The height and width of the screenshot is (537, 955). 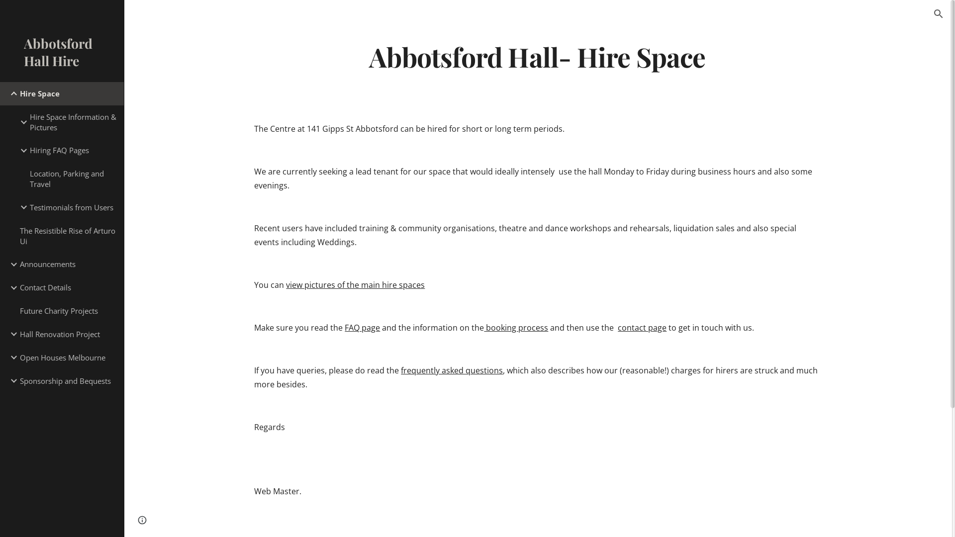 What do you see at coordinates (21, 207) in the screenshot?
I see `Expand/Collapse` at bounding box center [21, 207].